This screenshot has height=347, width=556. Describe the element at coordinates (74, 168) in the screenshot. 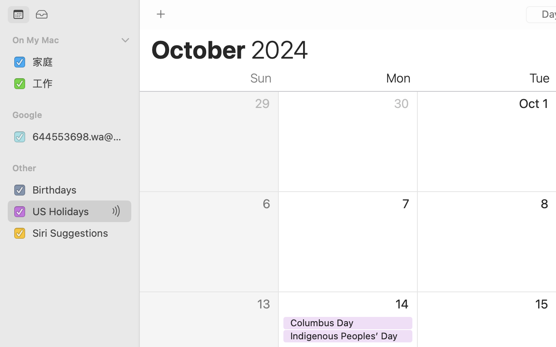

I see `Other` at that location.